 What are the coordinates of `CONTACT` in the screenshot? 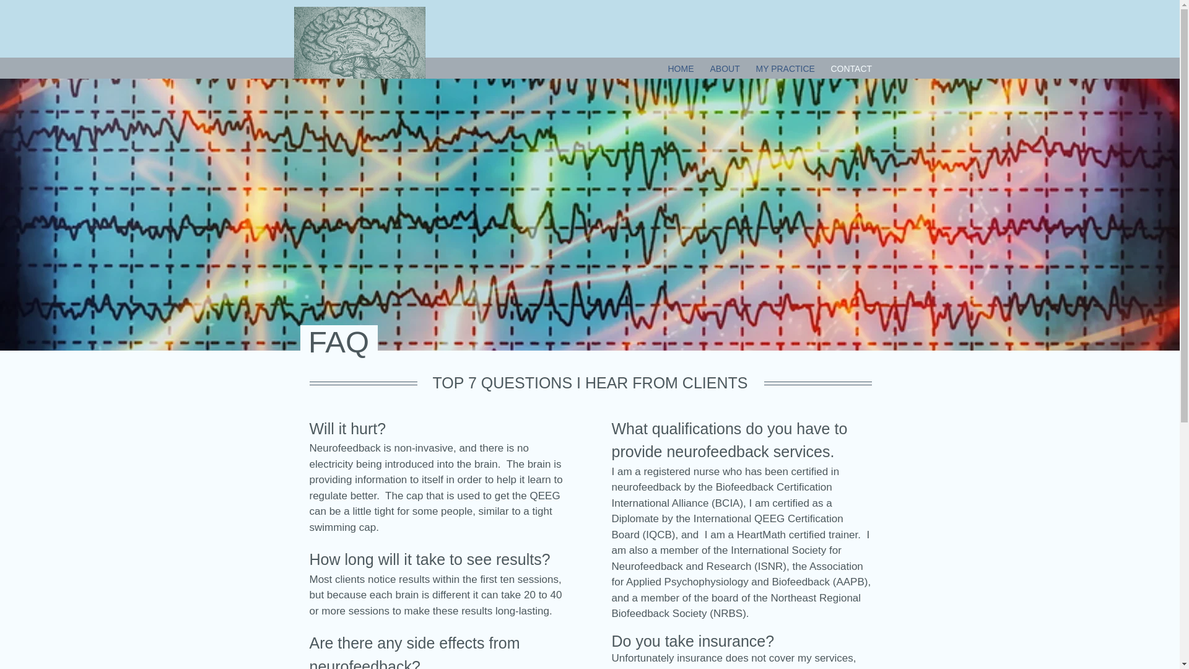 It's located at (851, 68).